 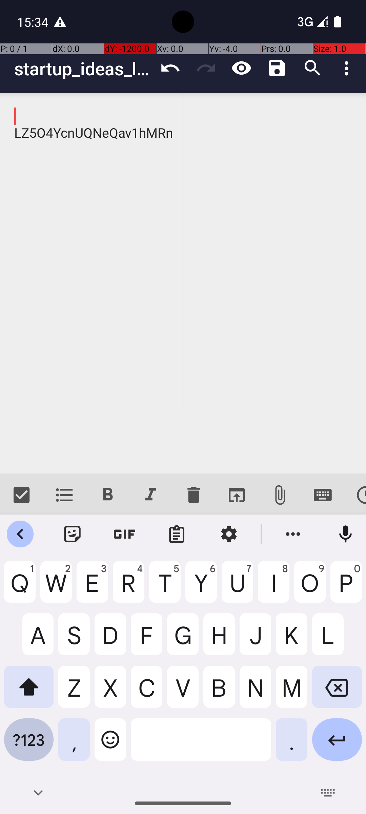 What do you see at coordinates (29, 640) in the screenshot?
I see `A` at bounding box center [29, 640].